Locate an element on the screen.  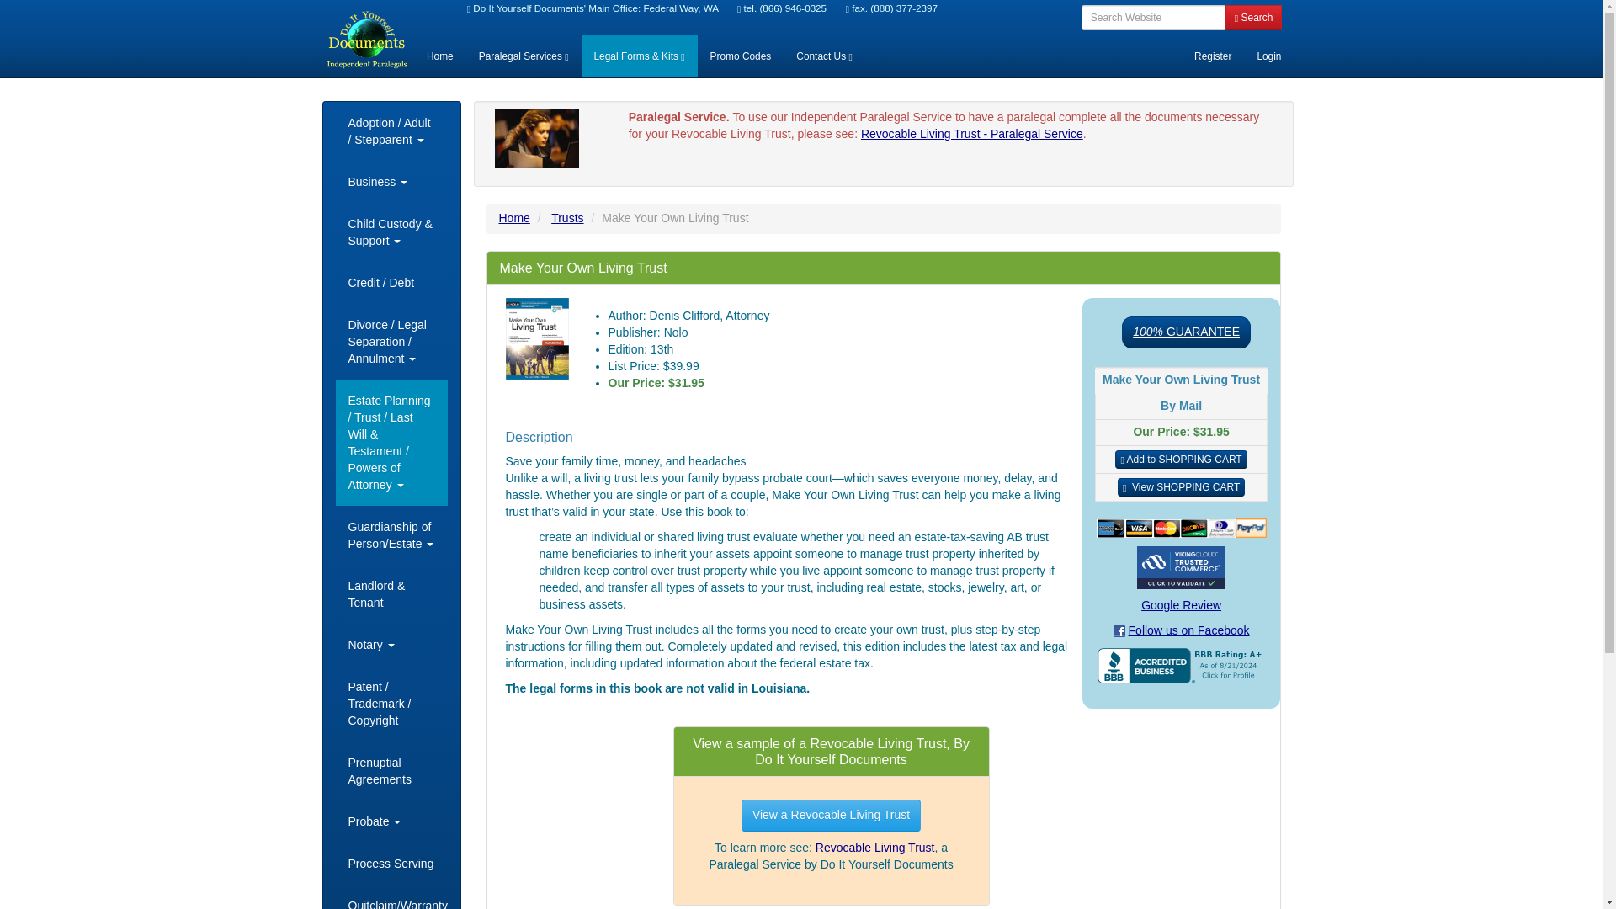
Paralegal Services offered by Do It Yourself Documents is located at coordinates (524, 56).